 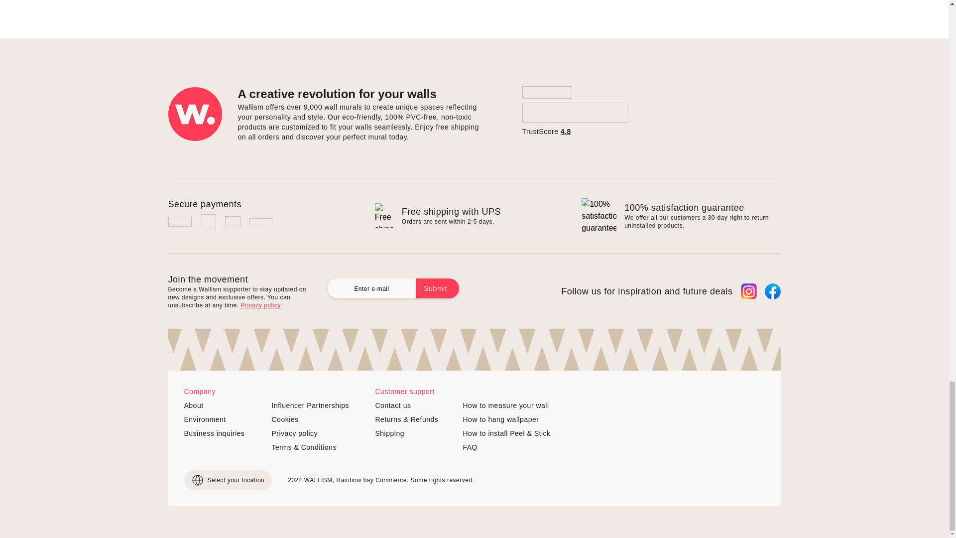 What do you see at coordinates (438, 288) in the screenshot?
I see `Submit` at bounding box center [438, 288].